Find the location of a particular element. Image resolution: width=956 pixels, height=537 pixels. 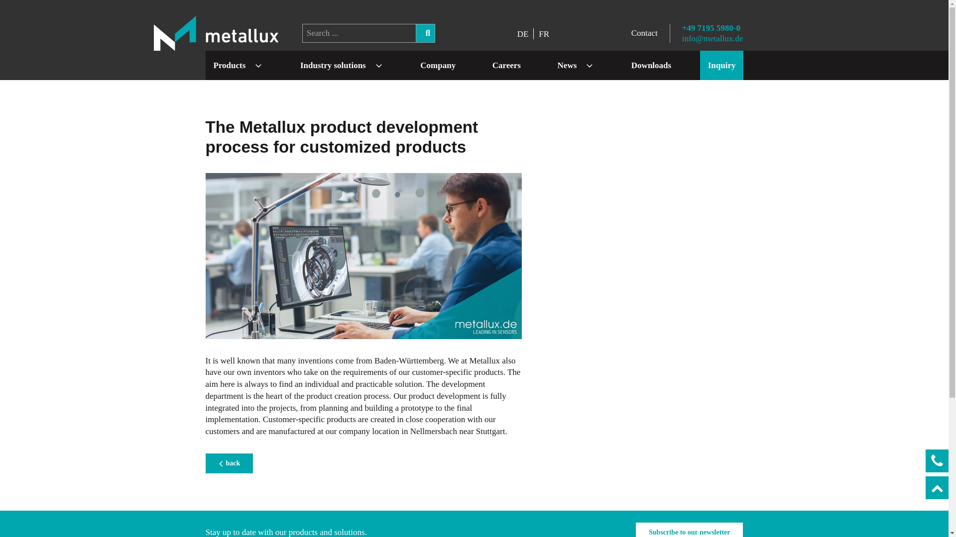

Search is located at coordinates (426, 33).